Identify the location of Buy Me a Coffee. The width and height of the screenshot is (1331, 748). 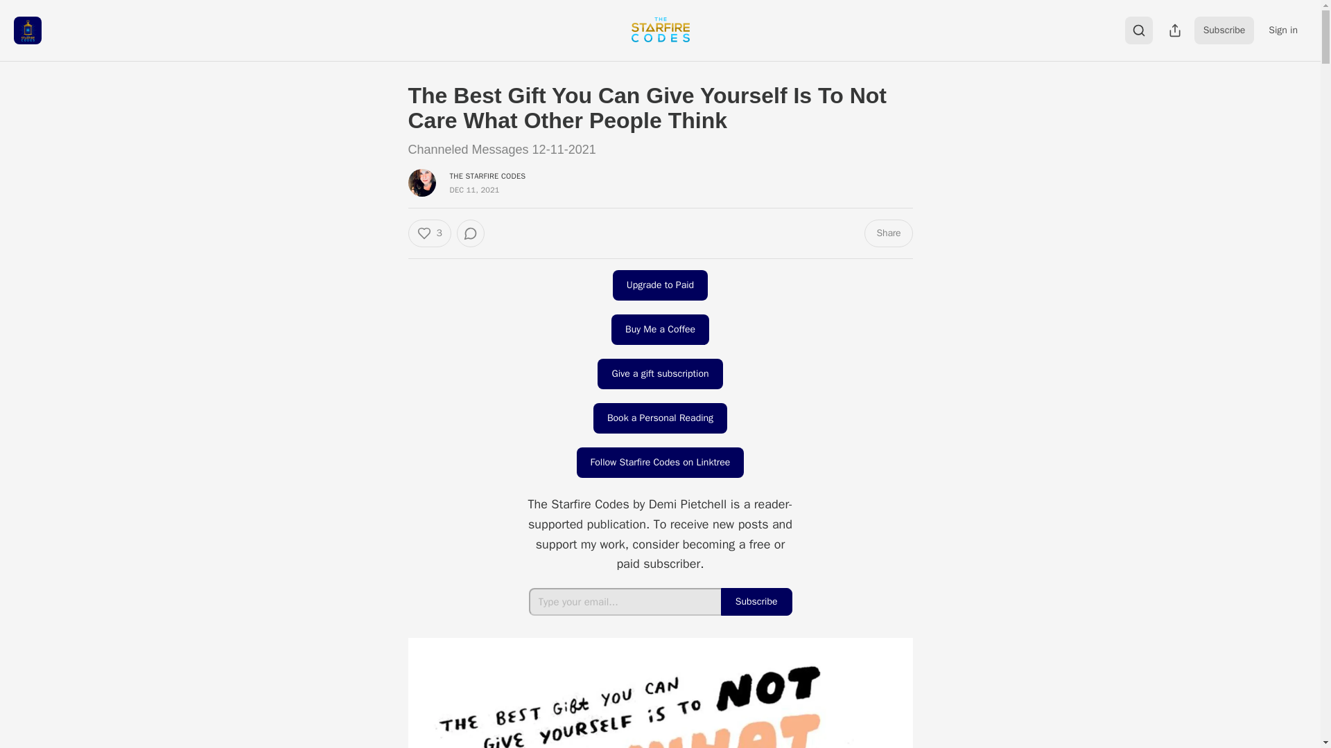
(660, 329).